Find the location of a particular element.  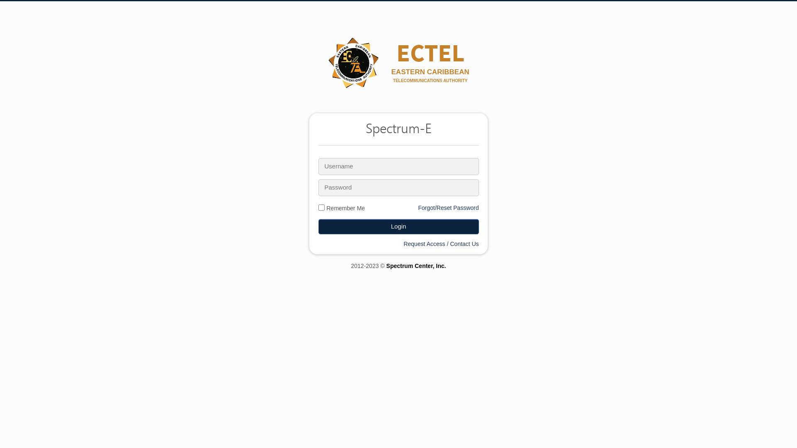

Spectrum Center, Inc. is located at coordinates (416, 266).